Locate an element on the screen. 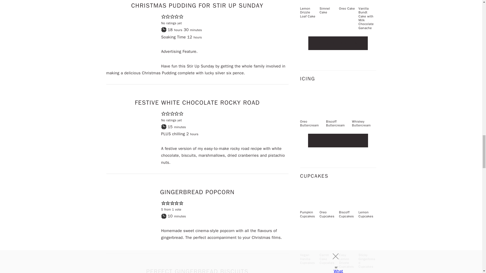 This screenshot has width=486, height=273. Biscoff Cupcakes is located at coordinates (347, 198).